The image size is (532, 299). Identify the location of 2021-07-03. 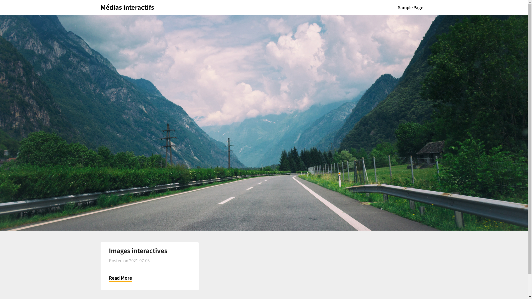
(139, 260).